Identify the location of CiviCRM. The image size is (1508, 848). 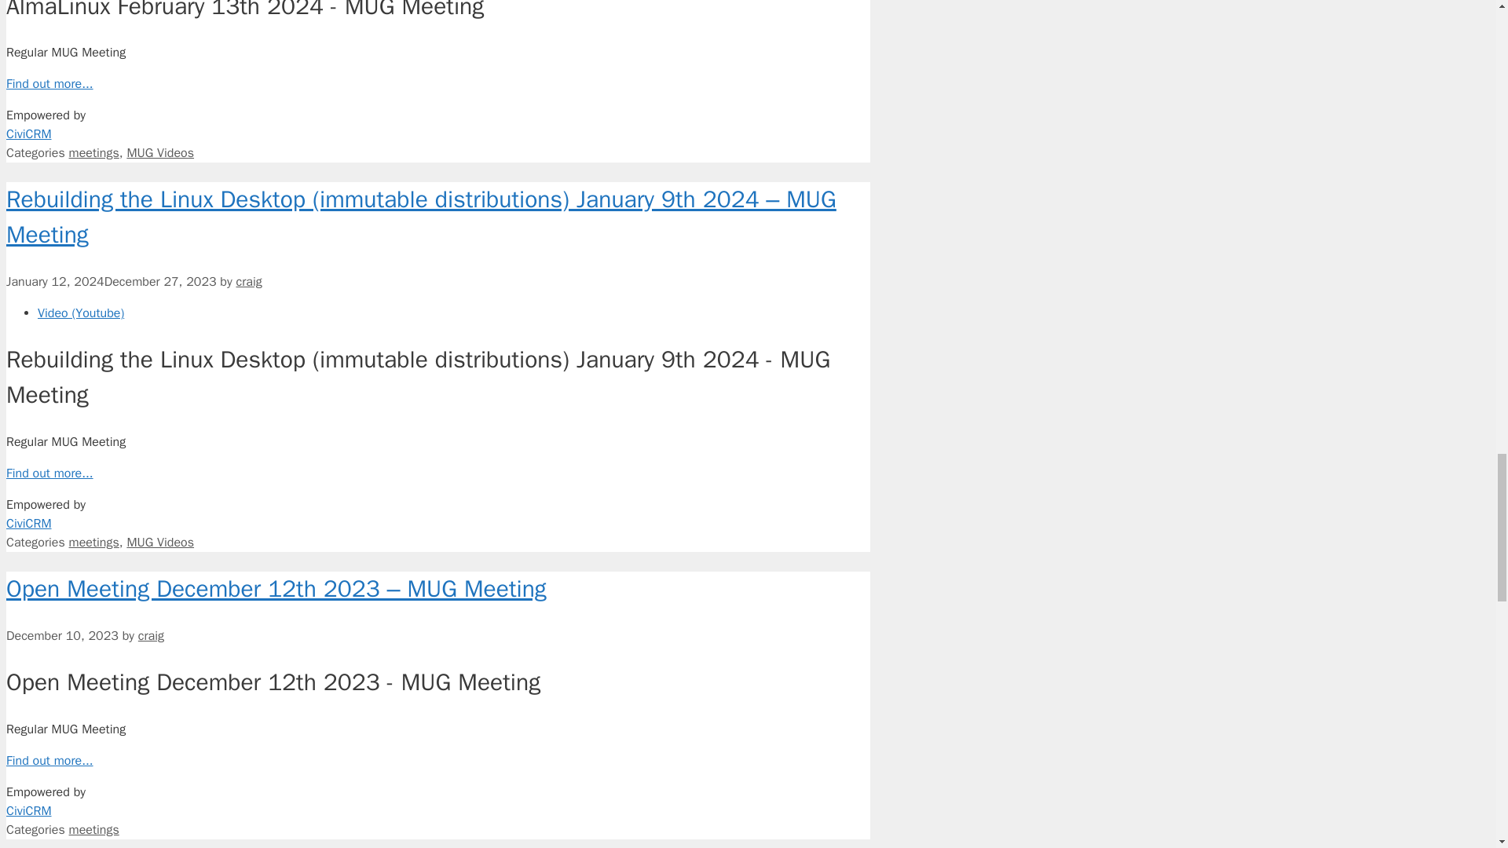
(437, 143).